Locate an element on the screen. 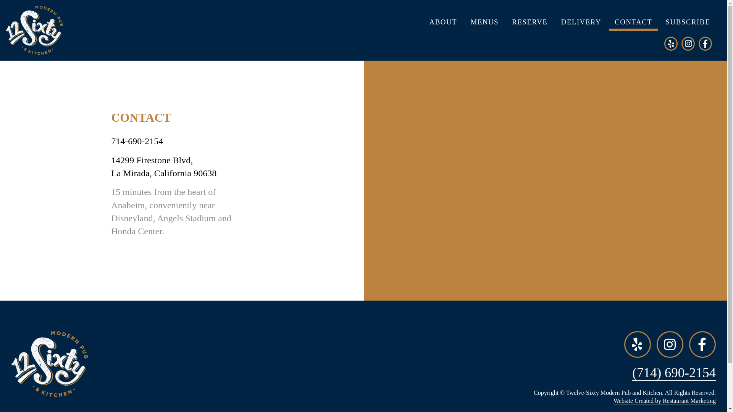  (714) 690-2154 is located at coordinates (674, 373).